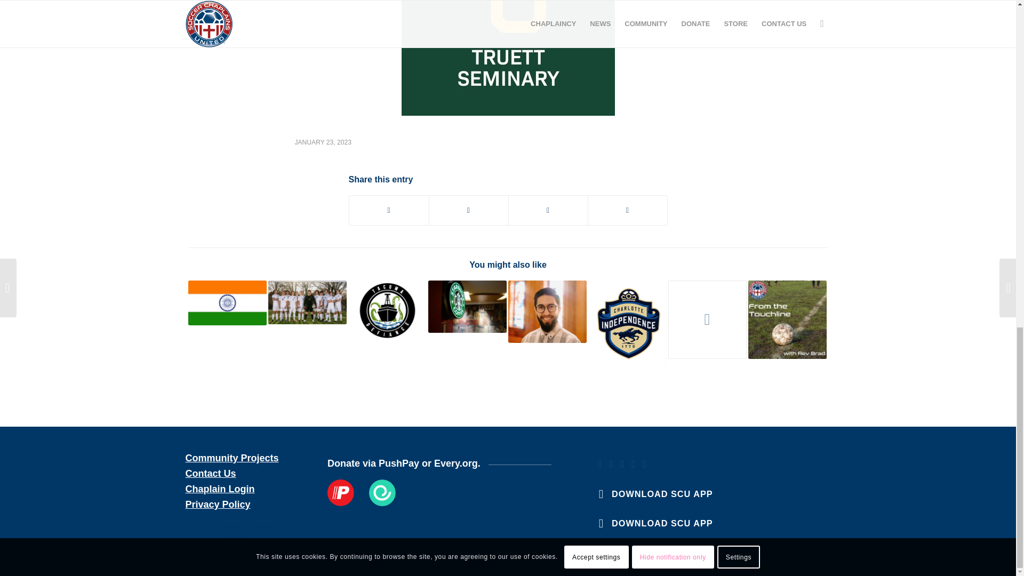  Describe the element at coordinates (220, 489) in the screenshot. I see `Chaplain Login` at that location.